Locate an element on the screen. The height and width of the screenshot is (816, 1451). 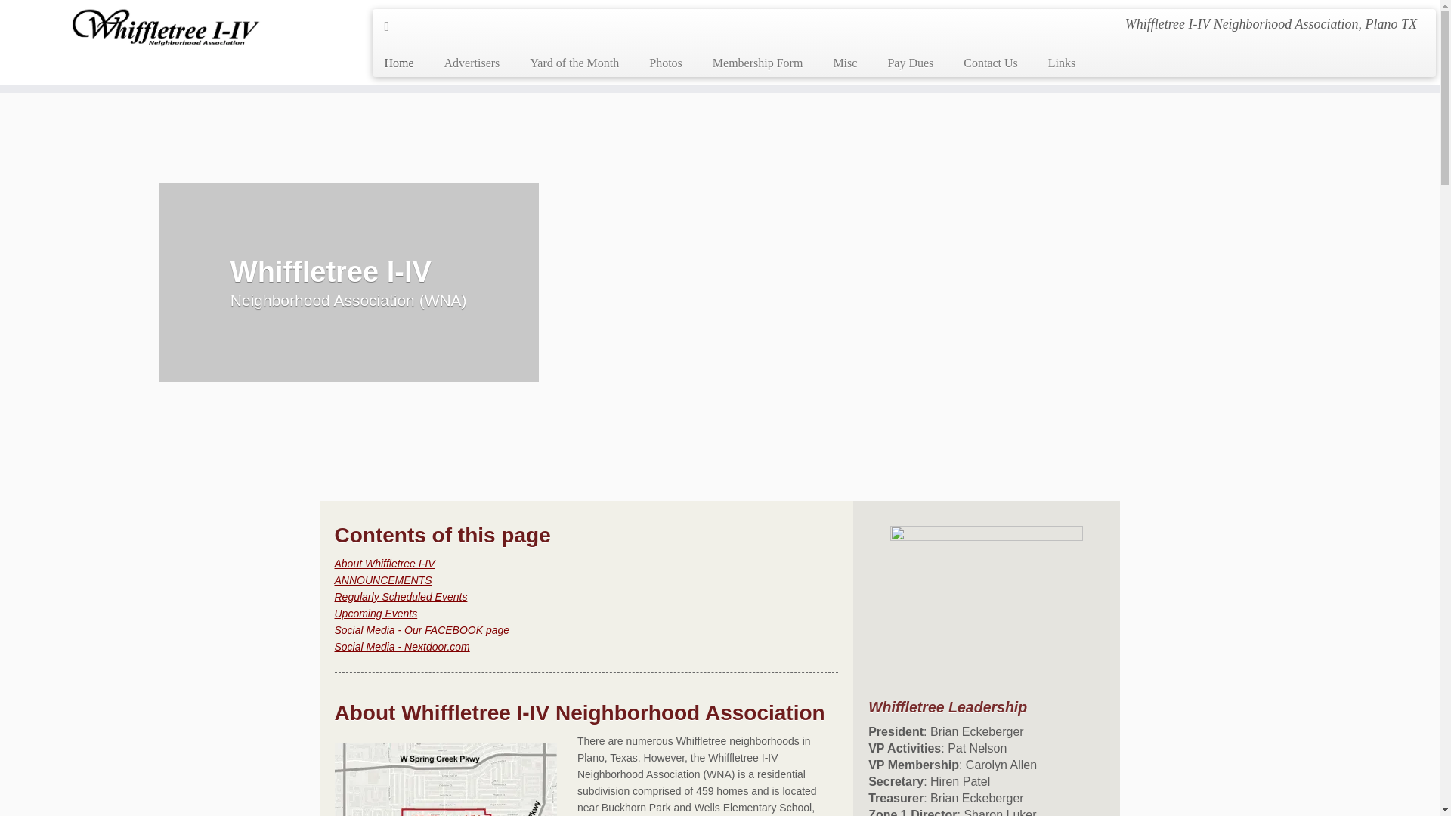
ANNOUNCEMENTS is located at coordinates (382, 580).